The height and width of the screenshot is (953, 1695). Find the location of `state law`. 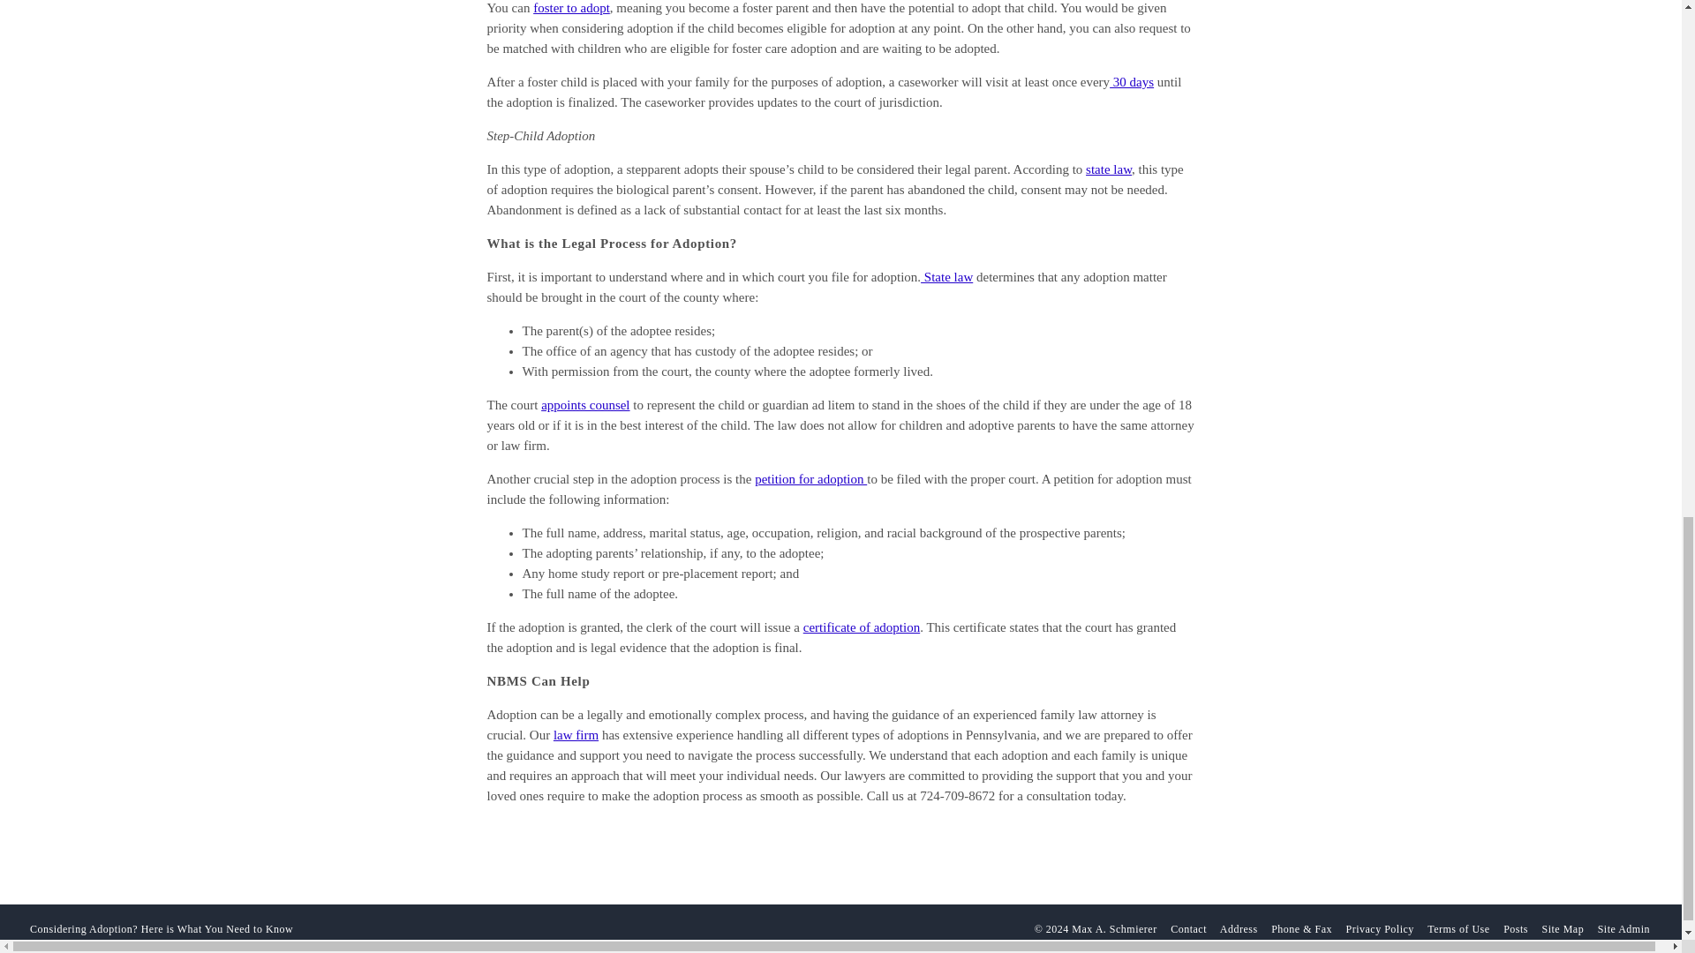

state law is located at coordinates (1109, 169).